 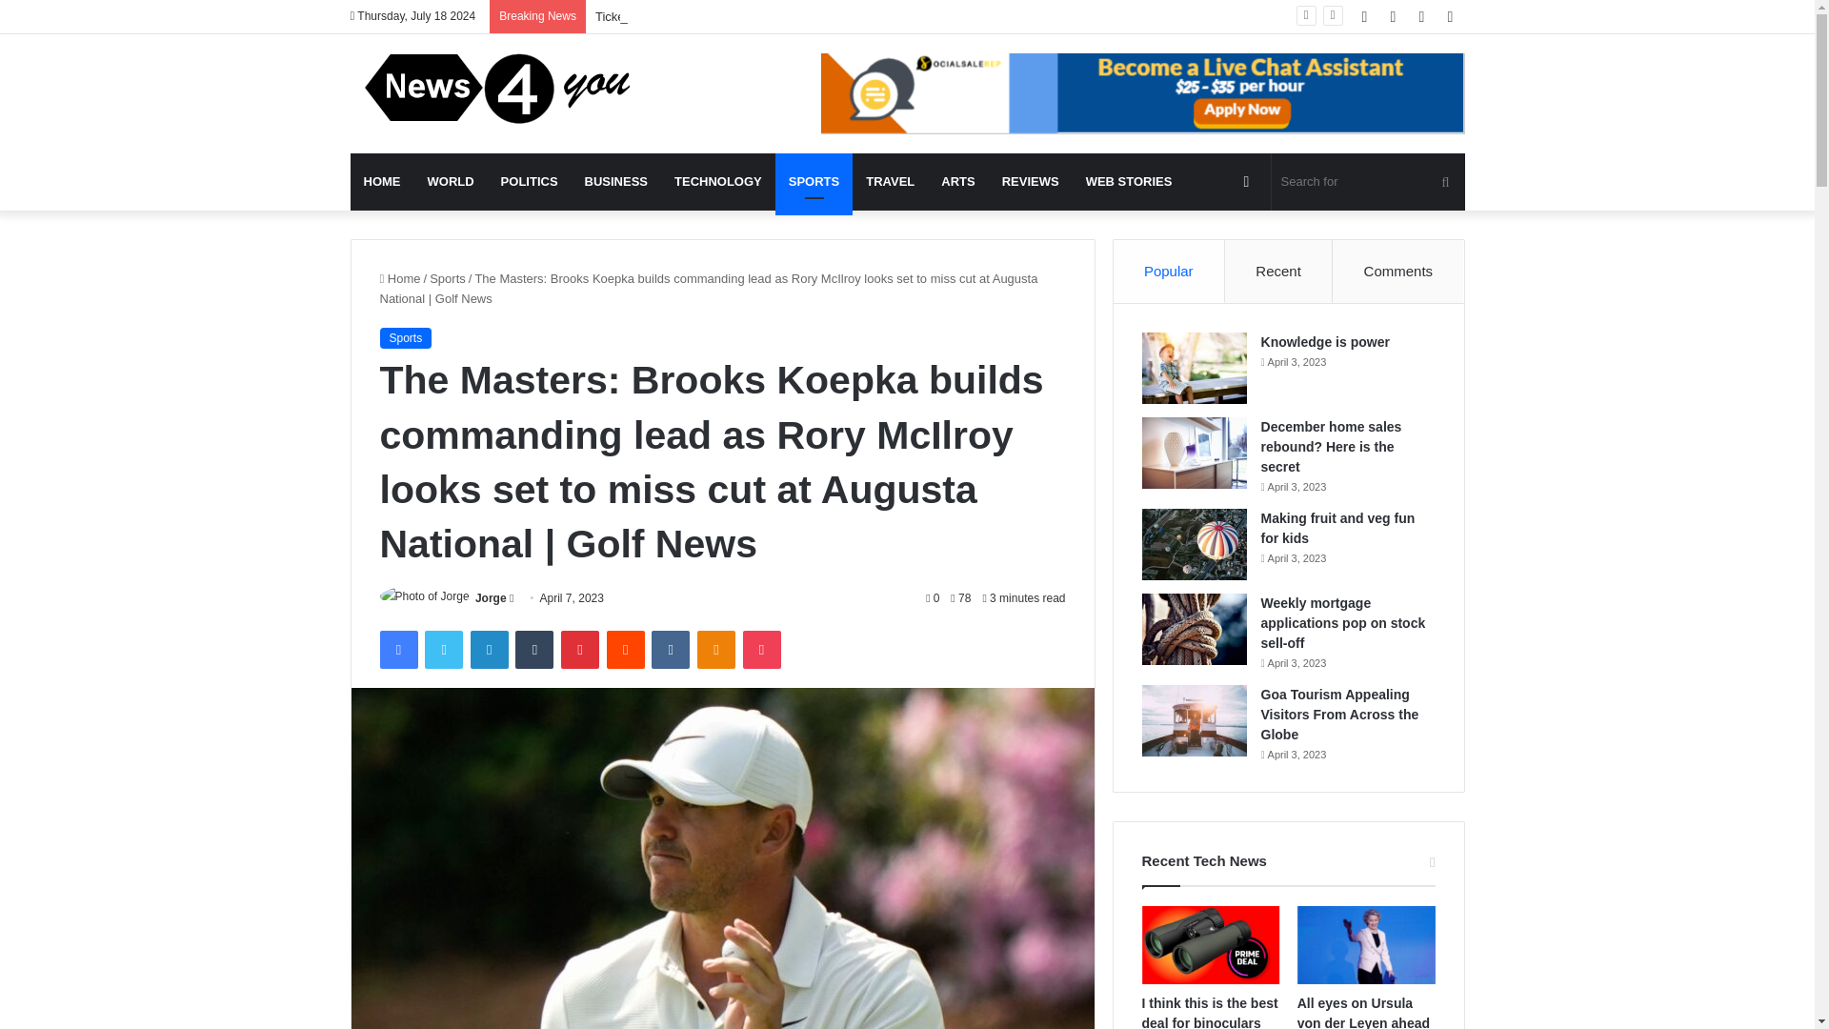 What do you see at coordinates (742, 15) in the screenshot?
I see `Ticket Update: Lancashire Lightning vs Notts Outlaws` at bounding box center [742, 15].